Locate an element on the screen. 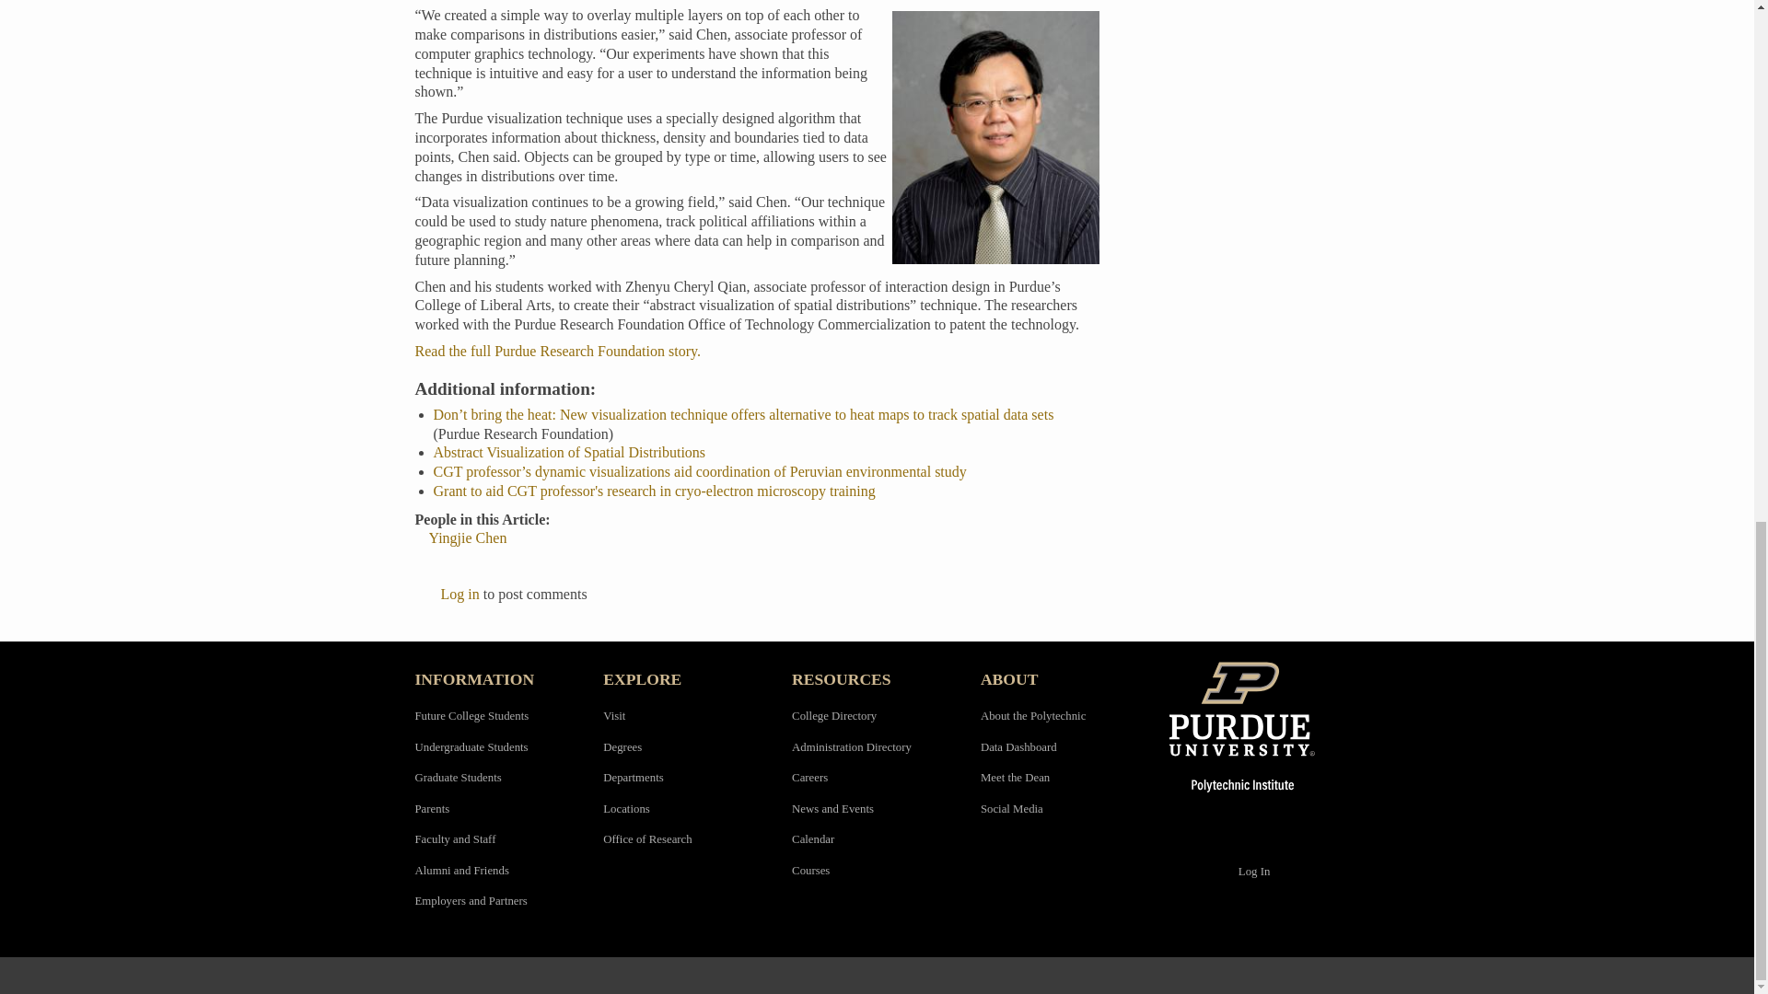  Read the full Purdue Research Foundation story. is located at coordinates (556, 350).